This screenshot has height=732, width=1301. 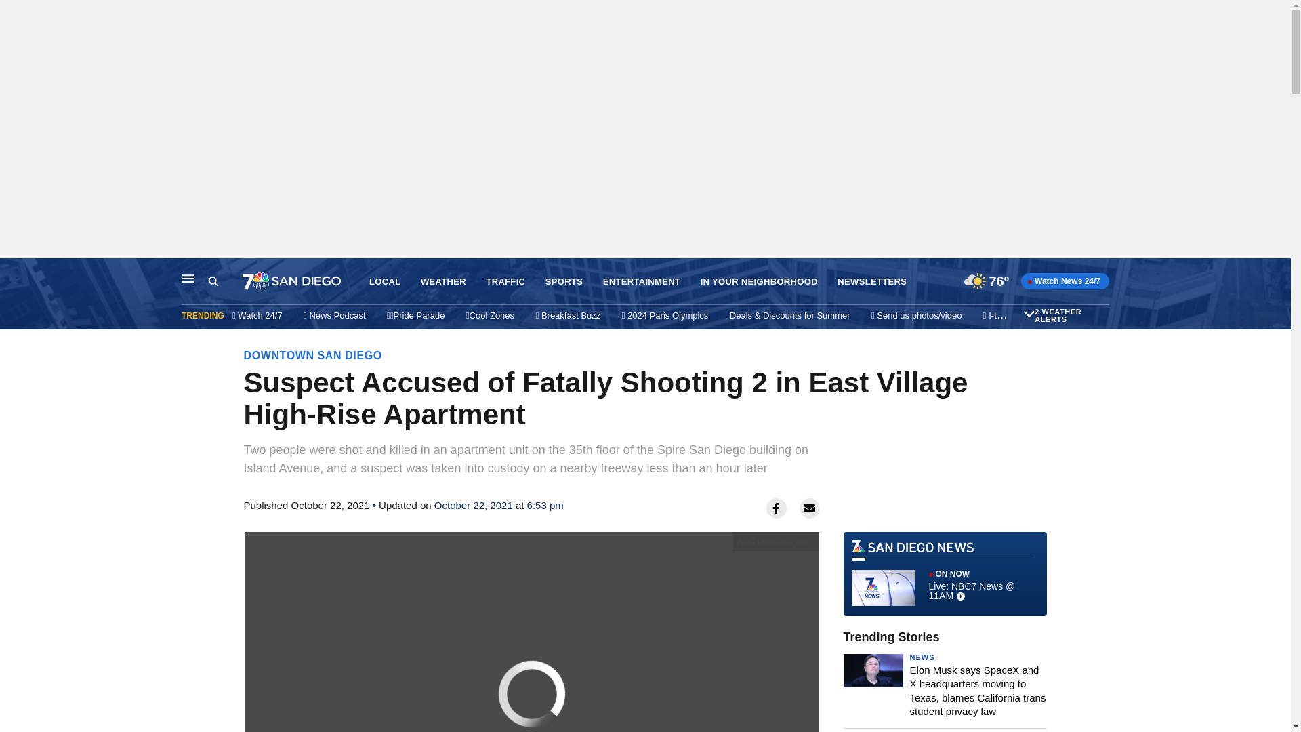 I want to click on Main Navigation, so click(x=188, y=278).